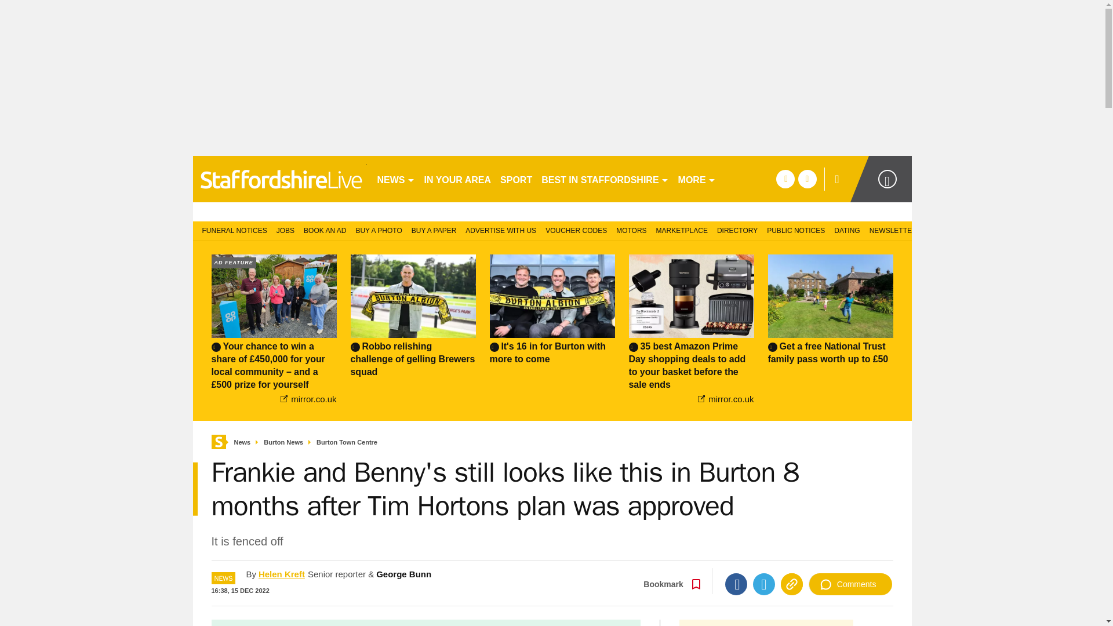 This screenshot has width=1113, height=626. I want to click on BOOK AN AD, so click(325, 230).